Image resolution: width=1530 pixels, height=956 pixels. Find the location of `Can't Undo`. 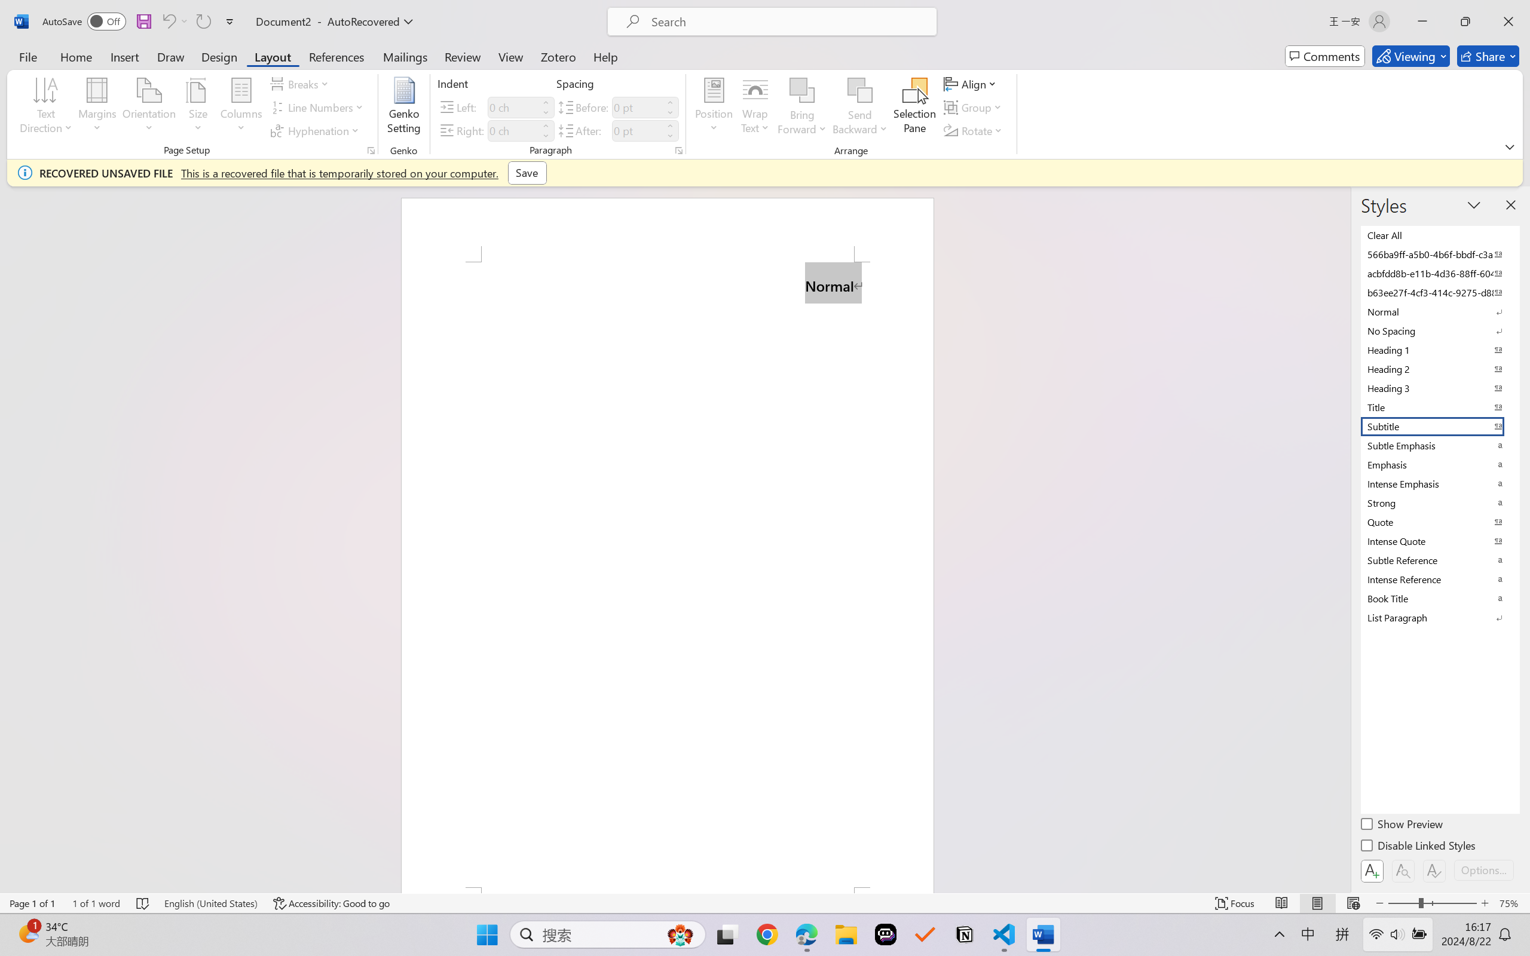

Can't Undo is located at coordinates (168, 22).